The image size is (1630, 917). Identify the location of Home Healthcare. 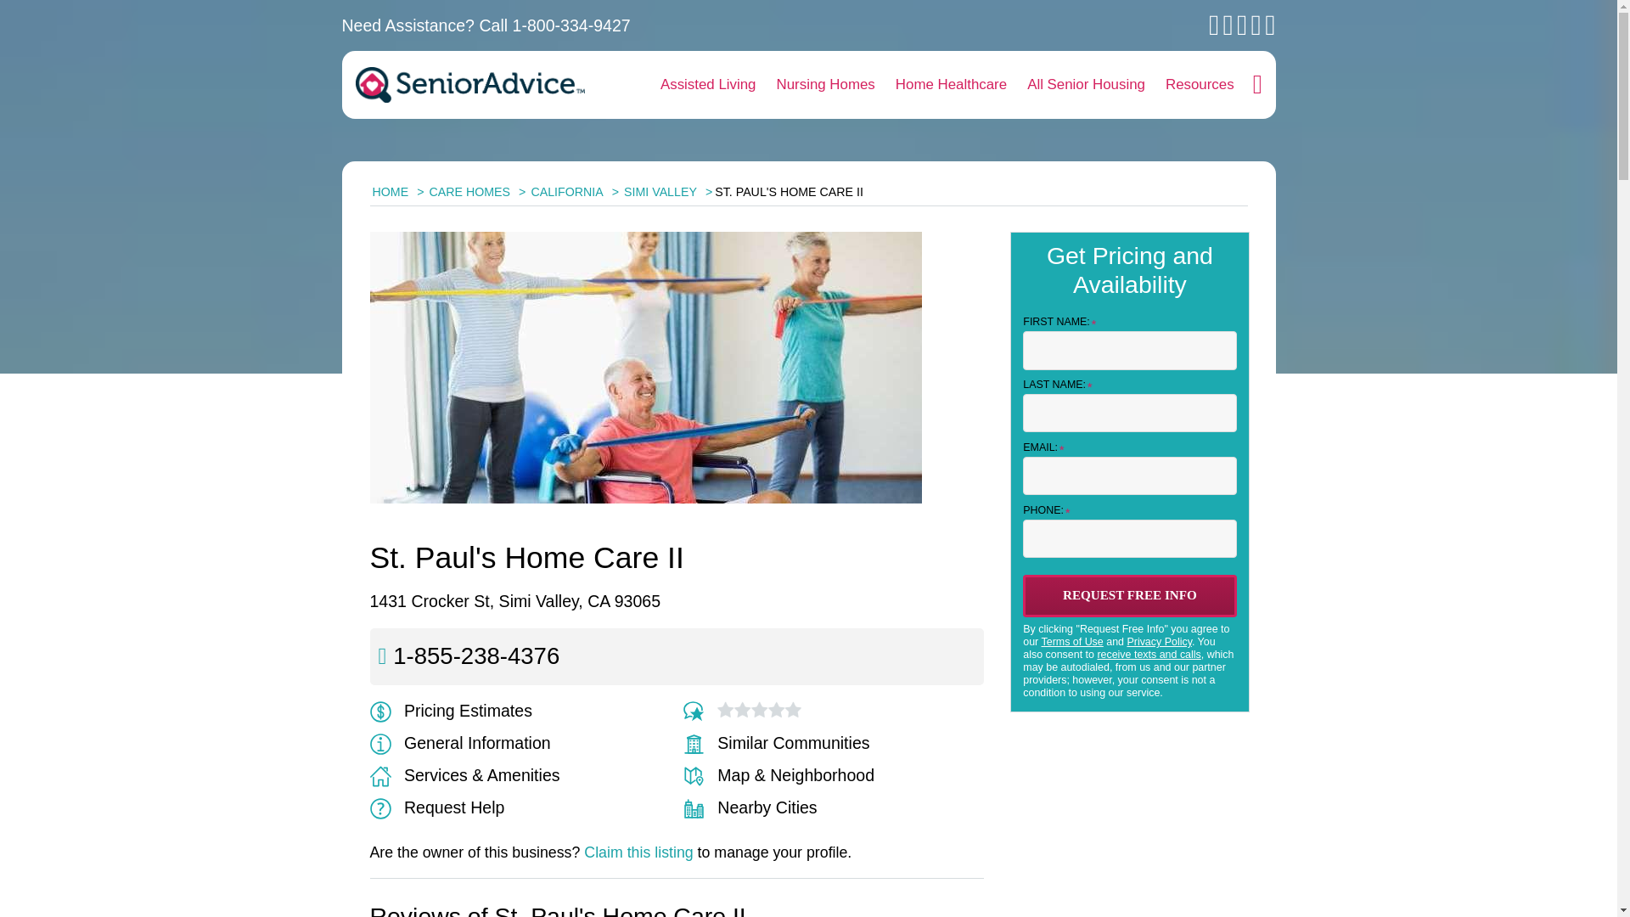
(951, 85).